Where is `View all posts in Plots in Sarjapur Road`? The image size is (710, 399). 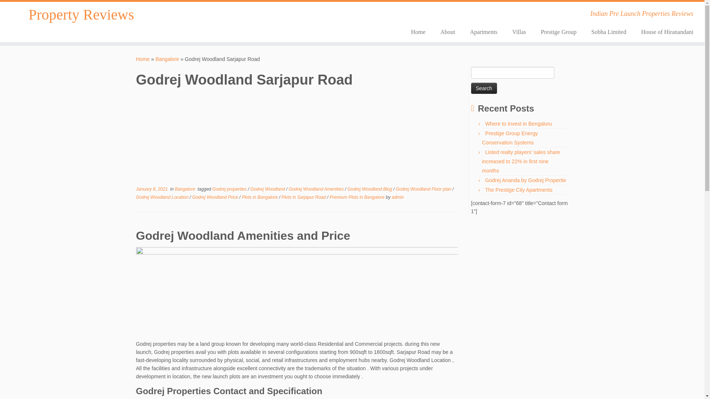
View all posts in Plots in Sarjapur Road is located at coordinates (304, 197).